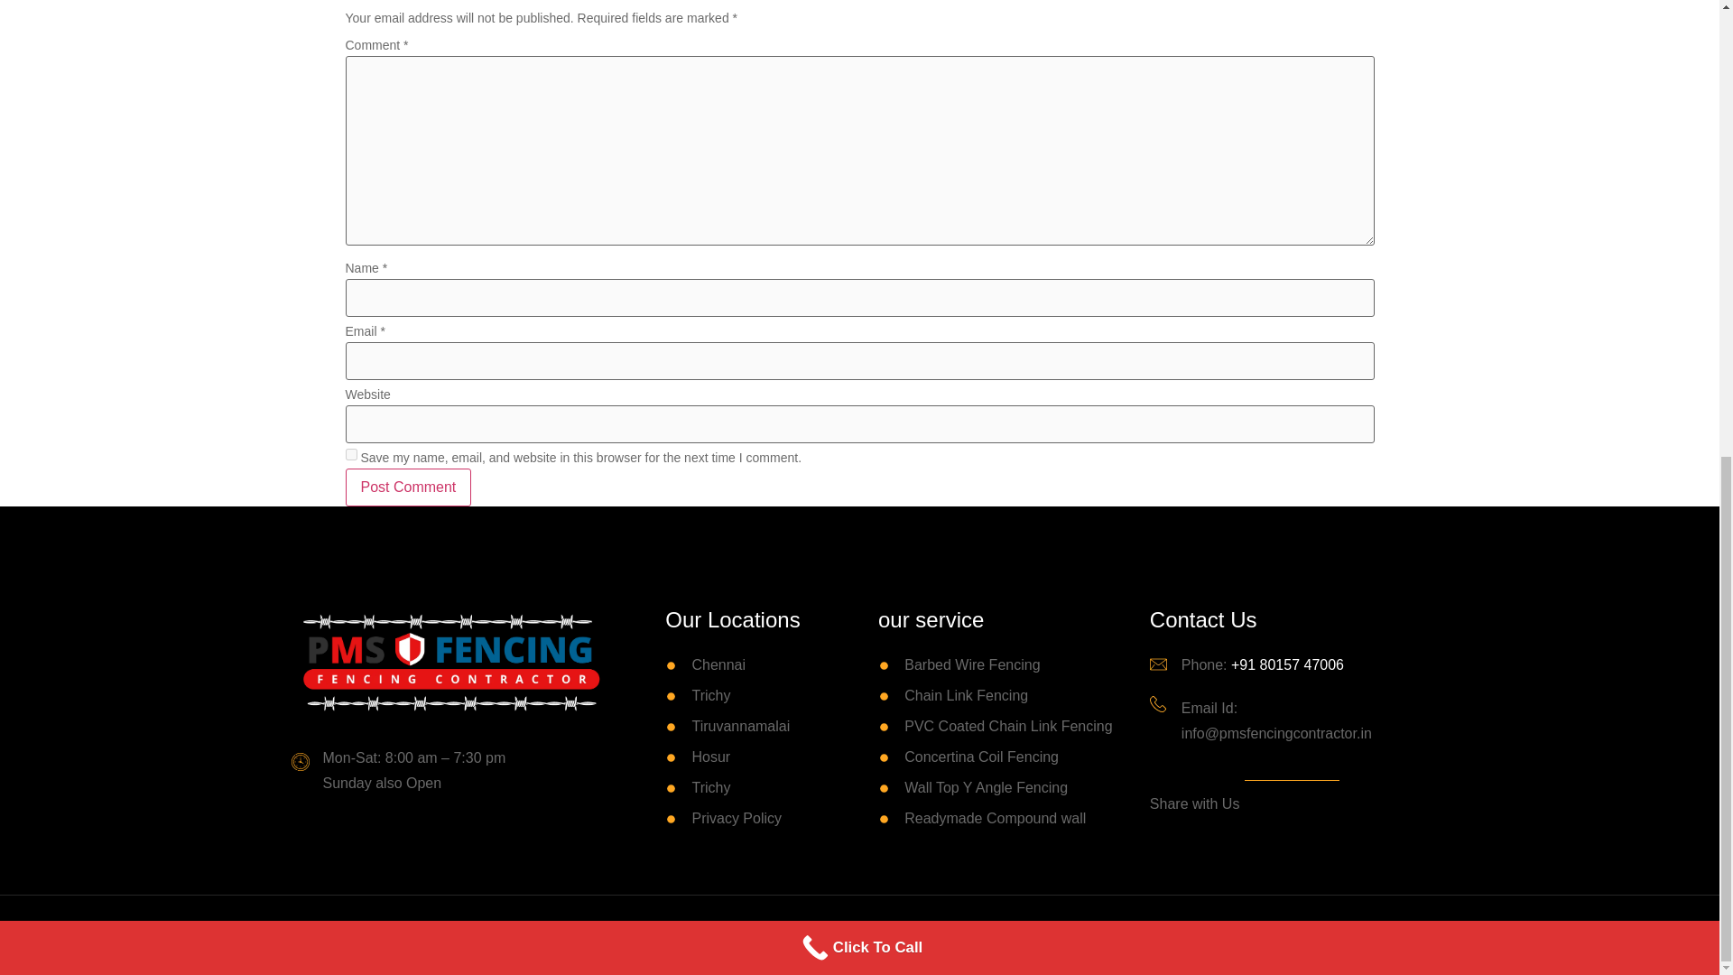  I want to click on Hosur, so click(742, 757).